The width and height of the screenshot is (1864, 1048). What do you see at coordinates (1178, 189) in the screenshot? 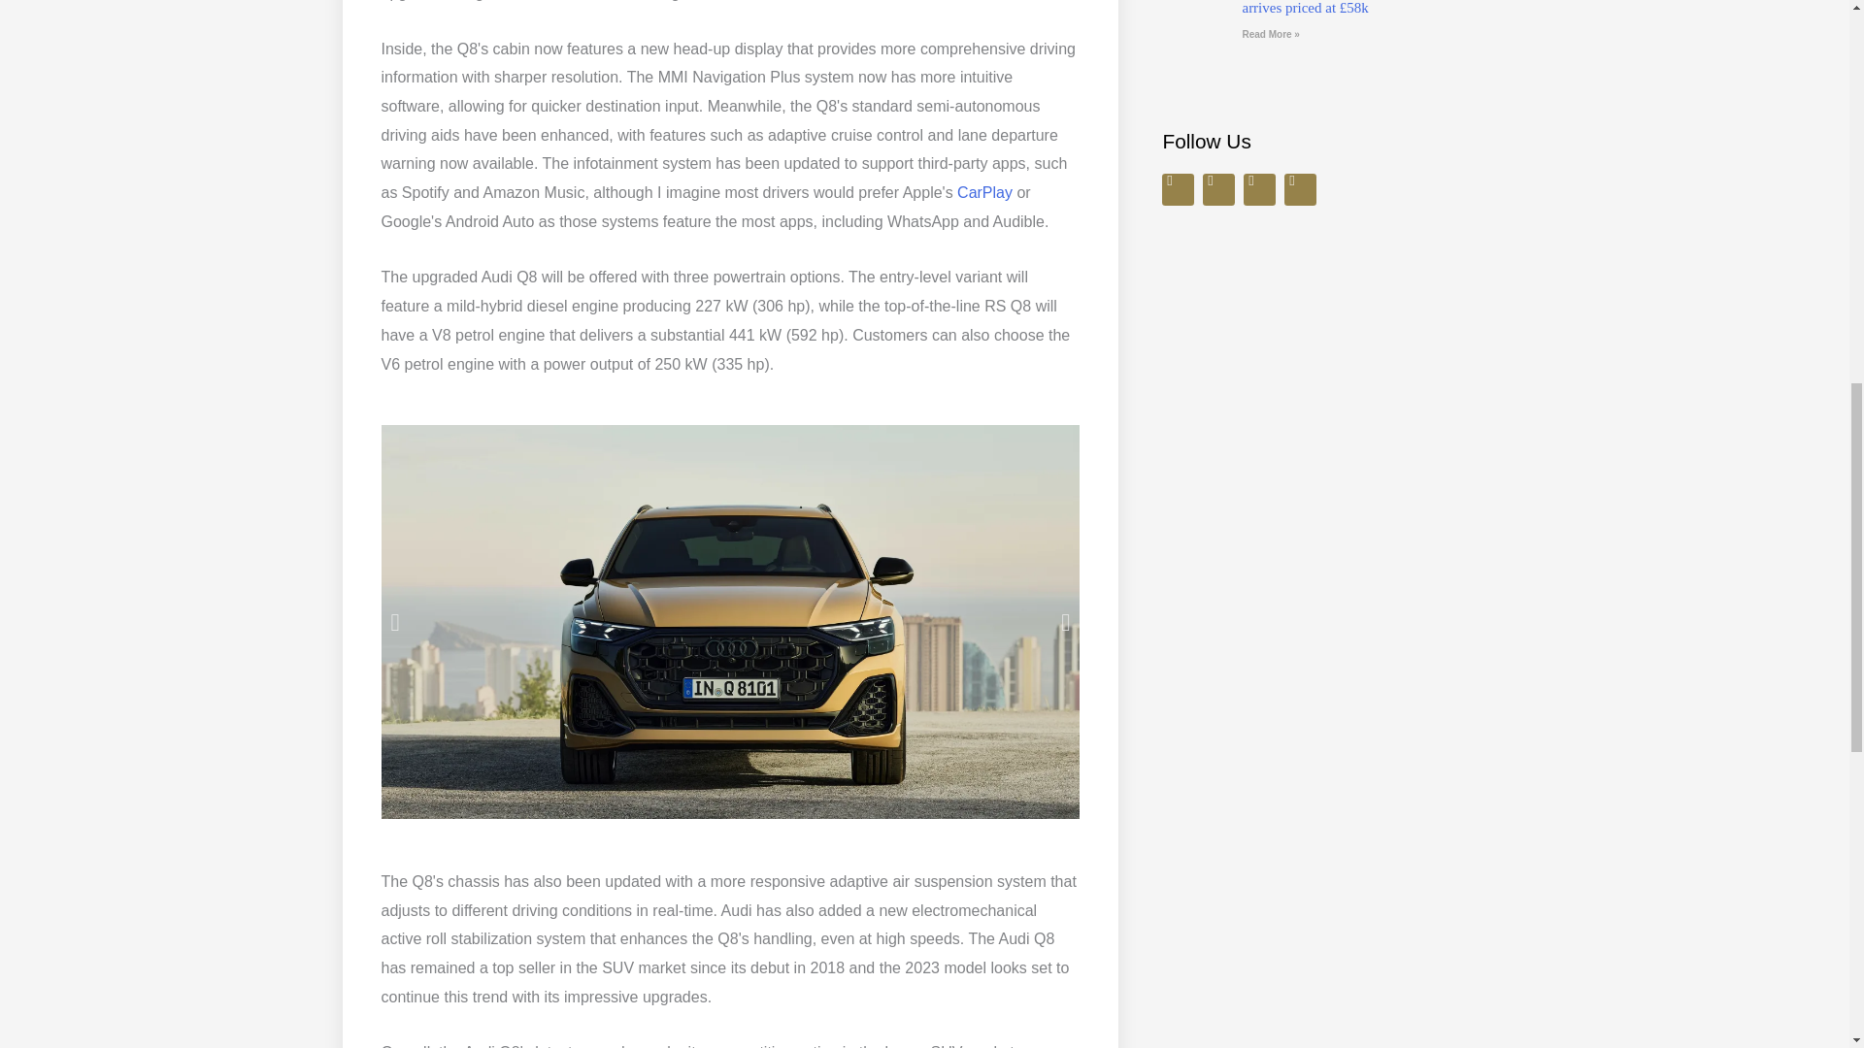
I see `Twitter` at bounding box center [1178, 189].